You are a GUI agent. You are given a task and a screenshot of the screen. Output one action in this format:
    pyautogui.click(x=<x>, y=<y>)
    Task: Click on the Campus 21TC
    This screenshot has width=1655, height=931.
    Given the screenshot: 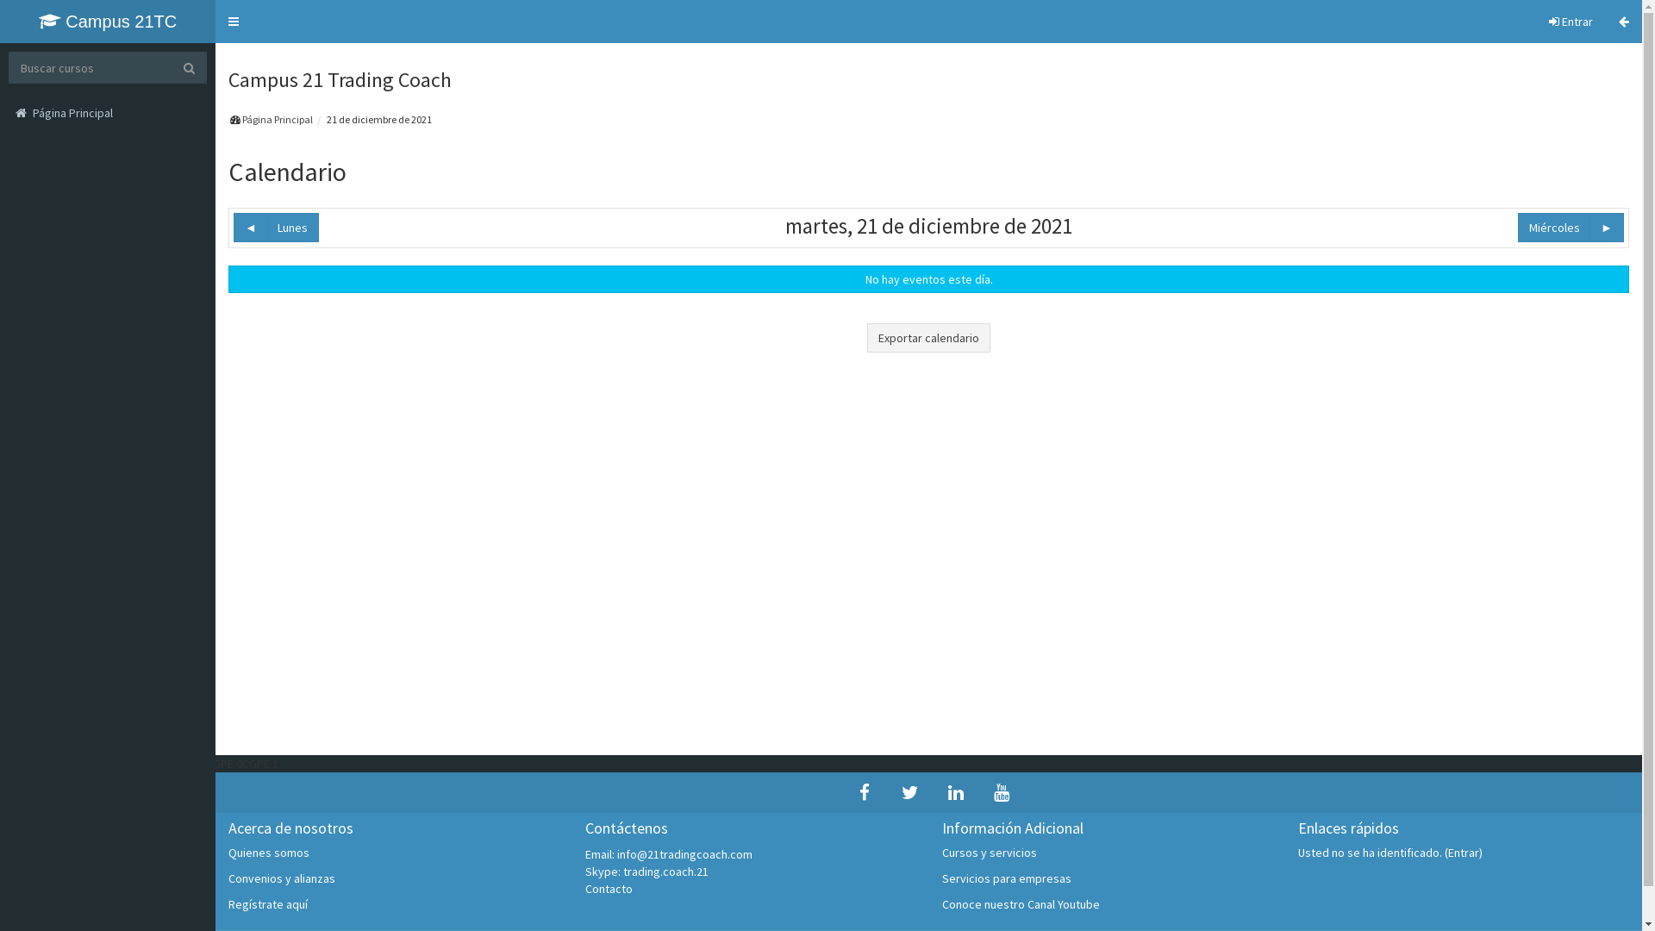 What is the action you would take?
    pyautogui.click(x=108, y=22)
    